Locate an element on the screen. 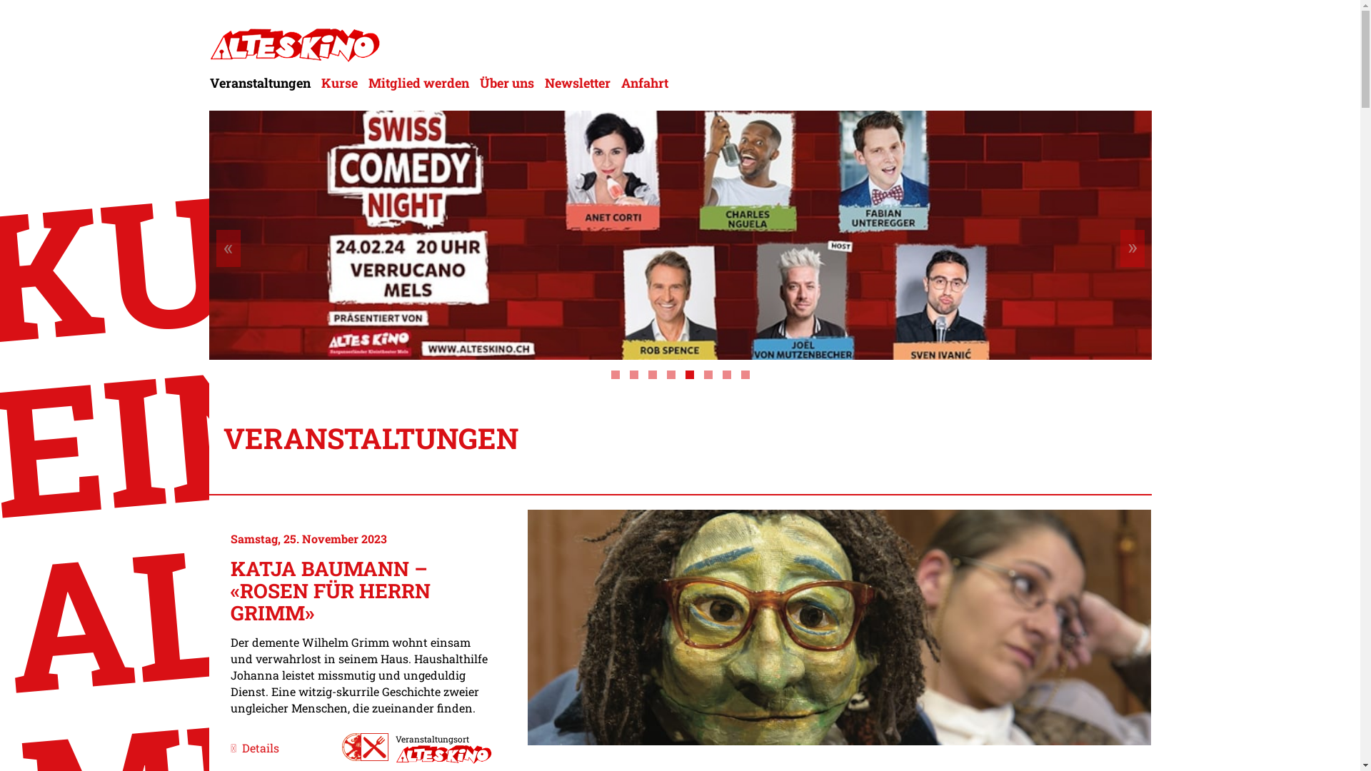 The width and height of the screenshot is (1371, 771). Anfahrt is located at coordinates (644, 83).